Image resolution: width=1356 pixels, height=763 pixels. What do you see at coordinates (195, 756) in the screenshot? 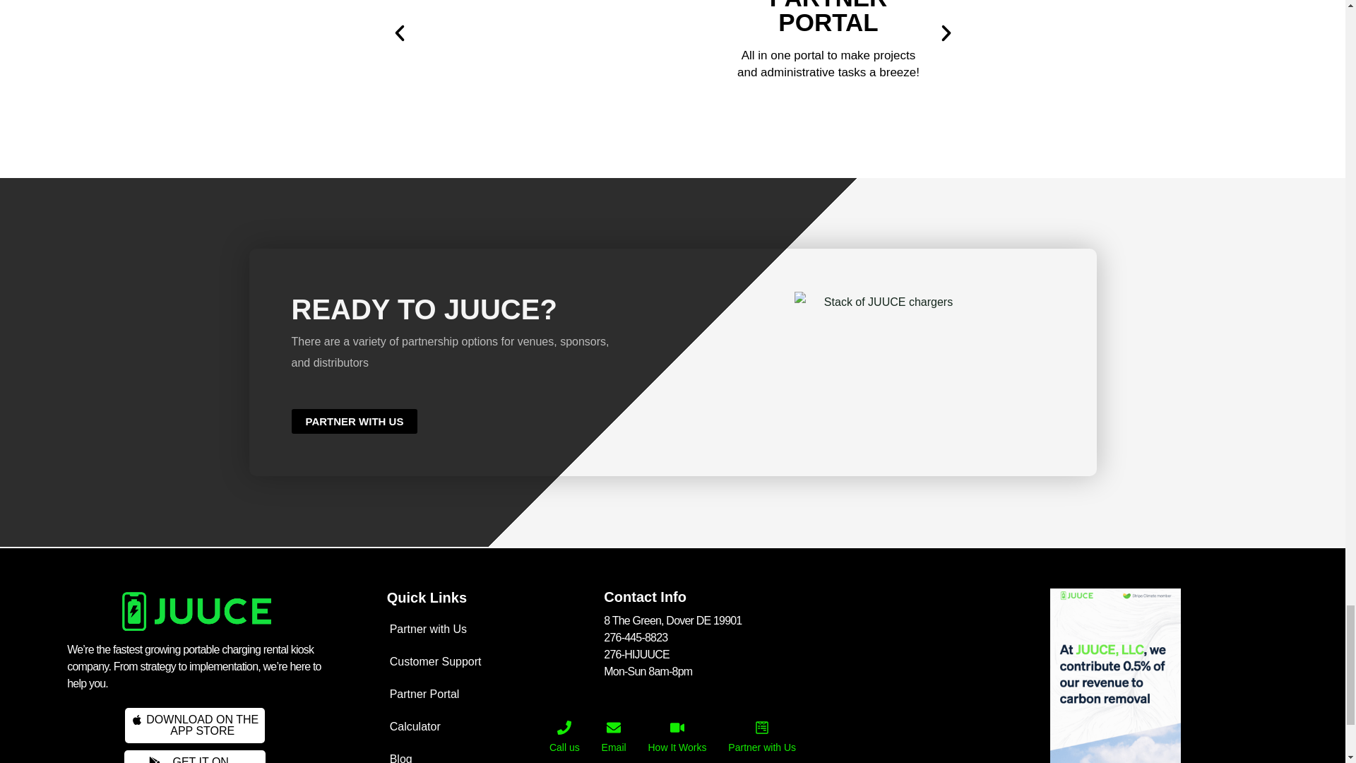
I see `Partner Portal` at bounding box center [195, 756].